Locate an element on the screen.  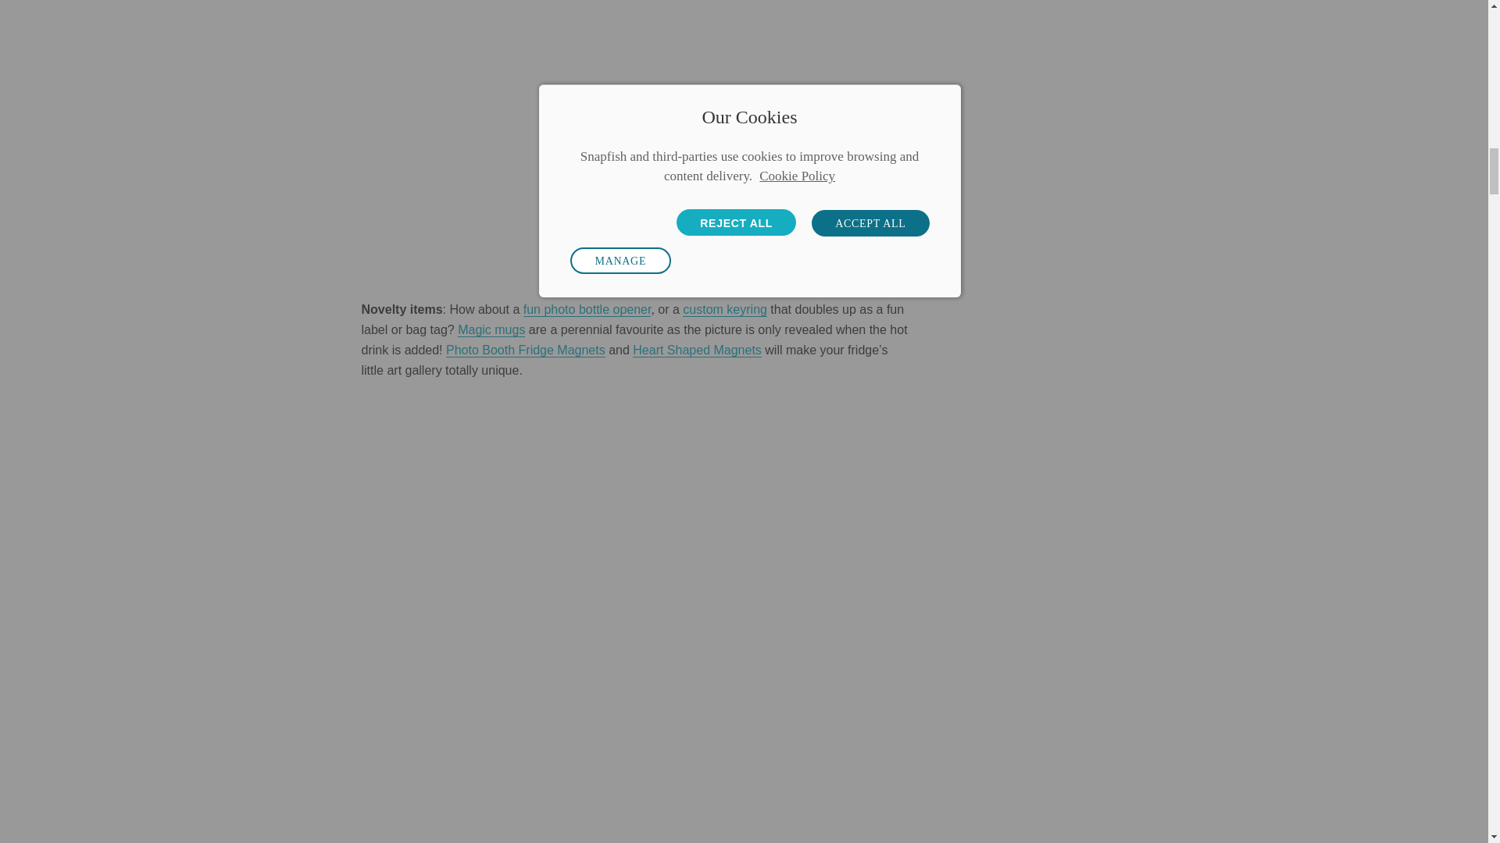
fun photo bottle opener is located at coordinates (587, 309).